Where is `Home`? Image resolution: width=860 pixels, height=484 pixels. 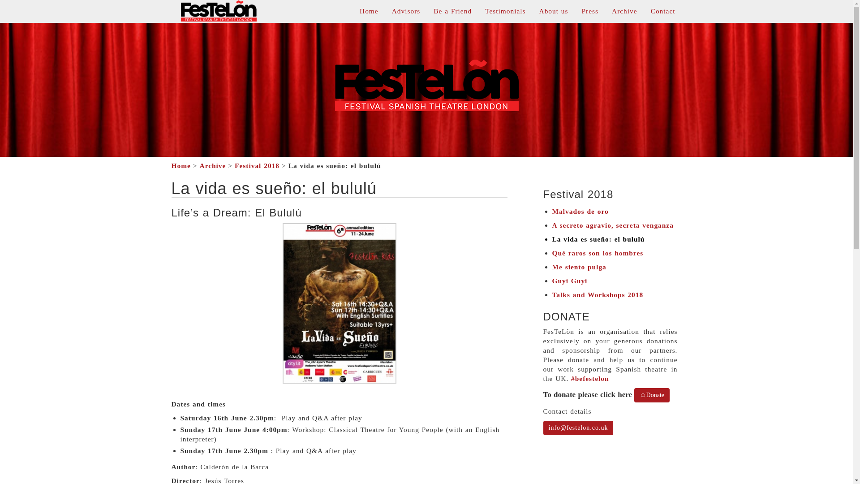
Home is located at coordinates (369, 11).